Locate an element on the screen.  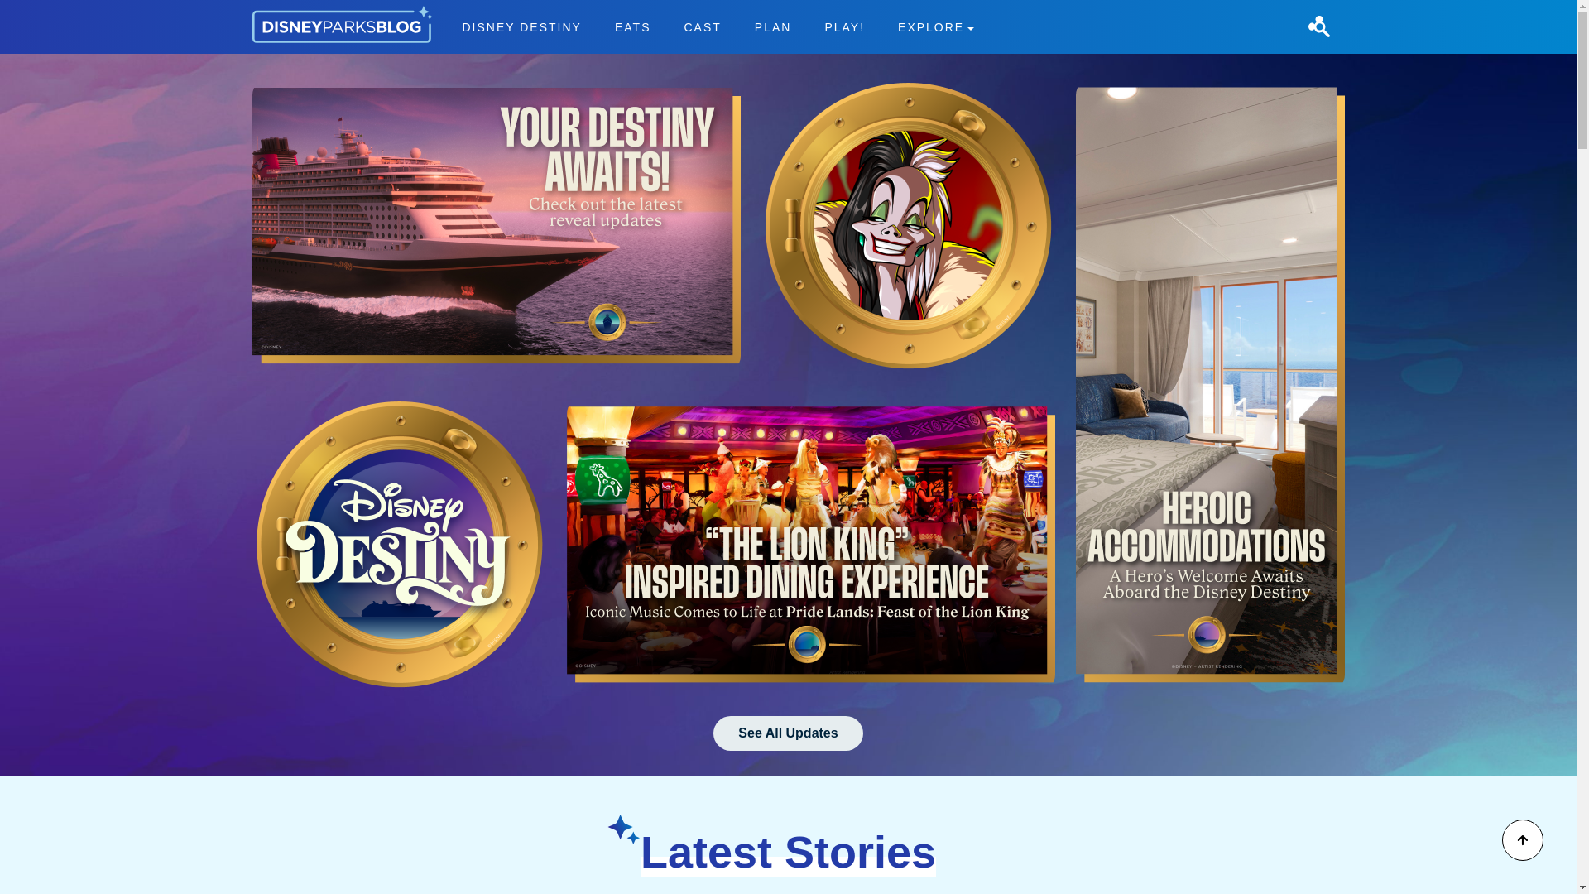
EXPLORE is located at coordinates (935, 26).